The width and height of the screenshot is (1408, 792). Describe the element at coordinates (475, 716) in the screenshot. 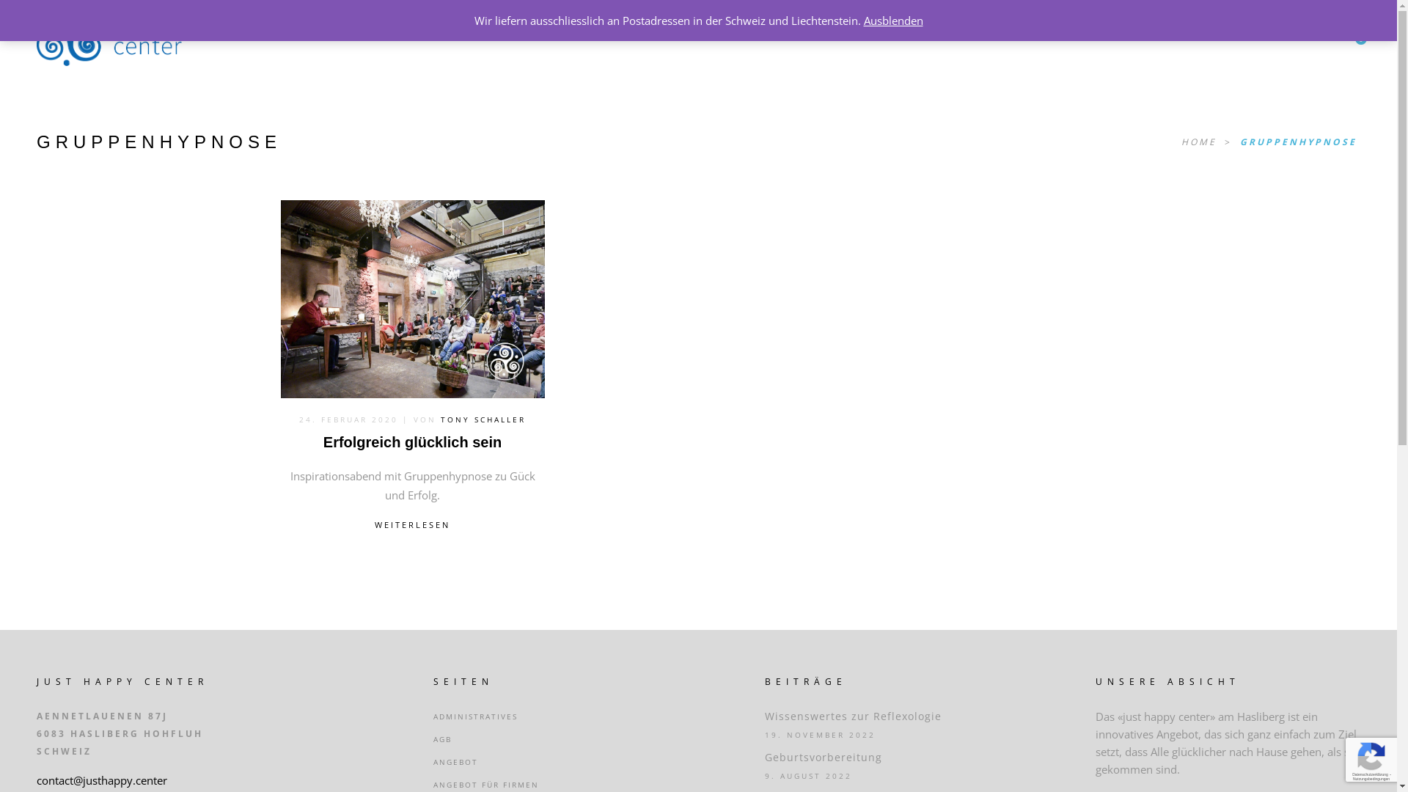

I see `ADMINISTRATIVES` at that location.